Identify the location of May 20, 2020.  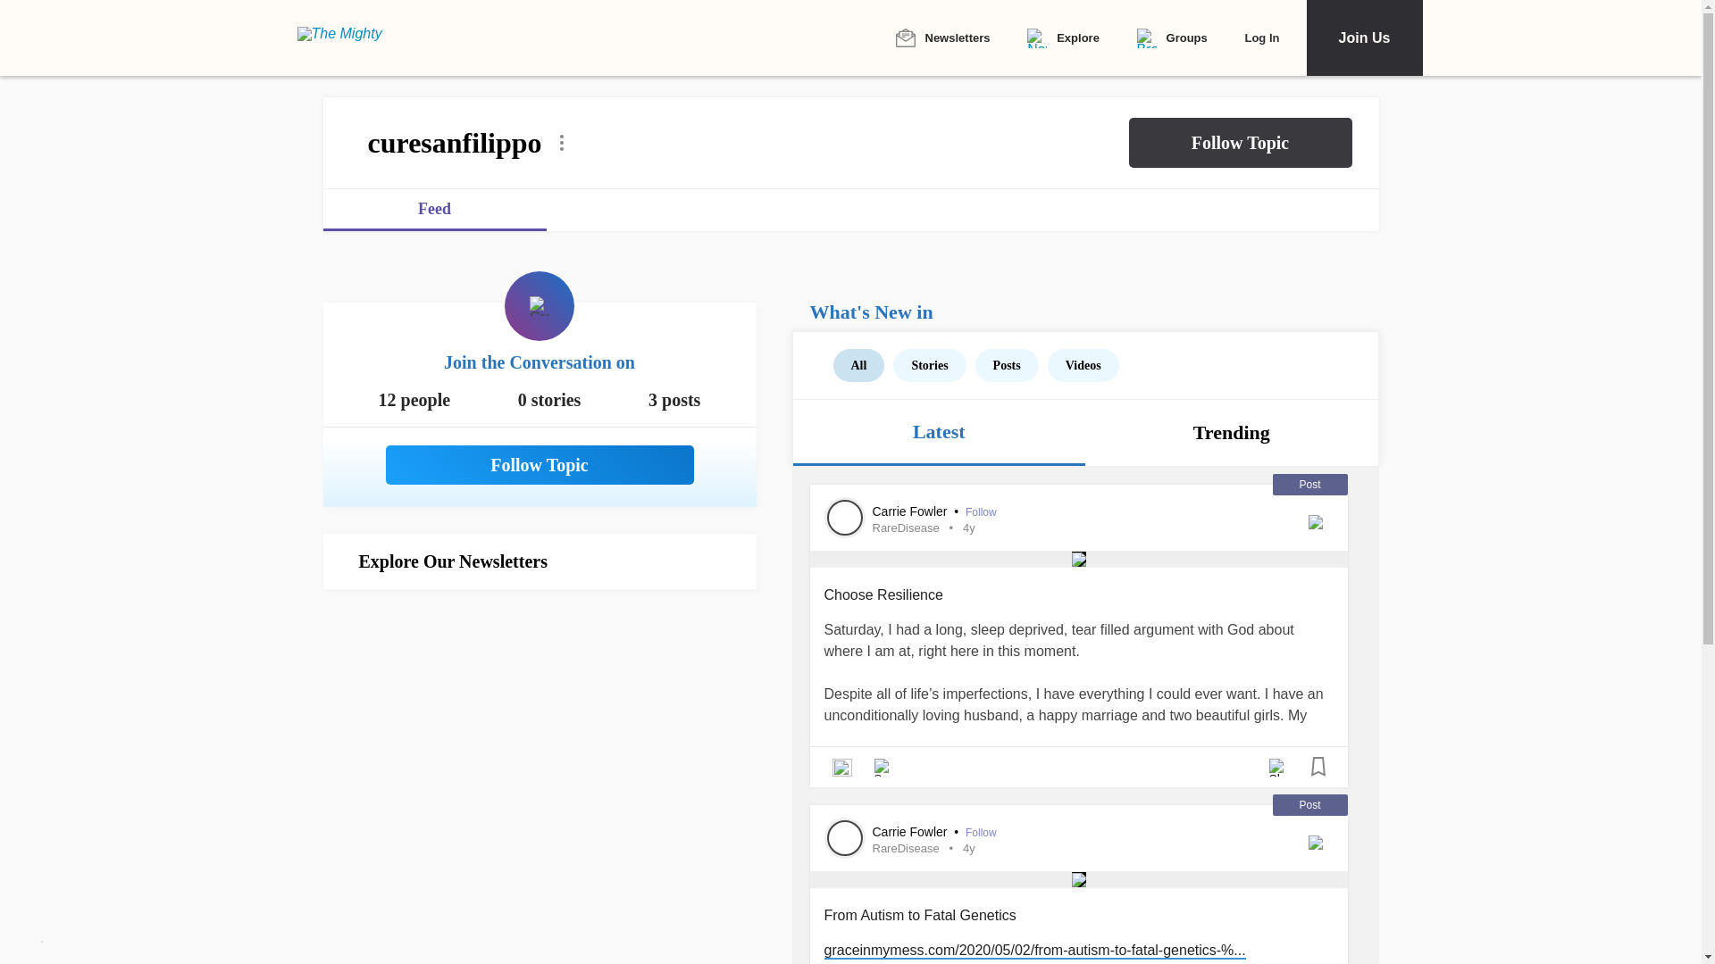
(968, 528).